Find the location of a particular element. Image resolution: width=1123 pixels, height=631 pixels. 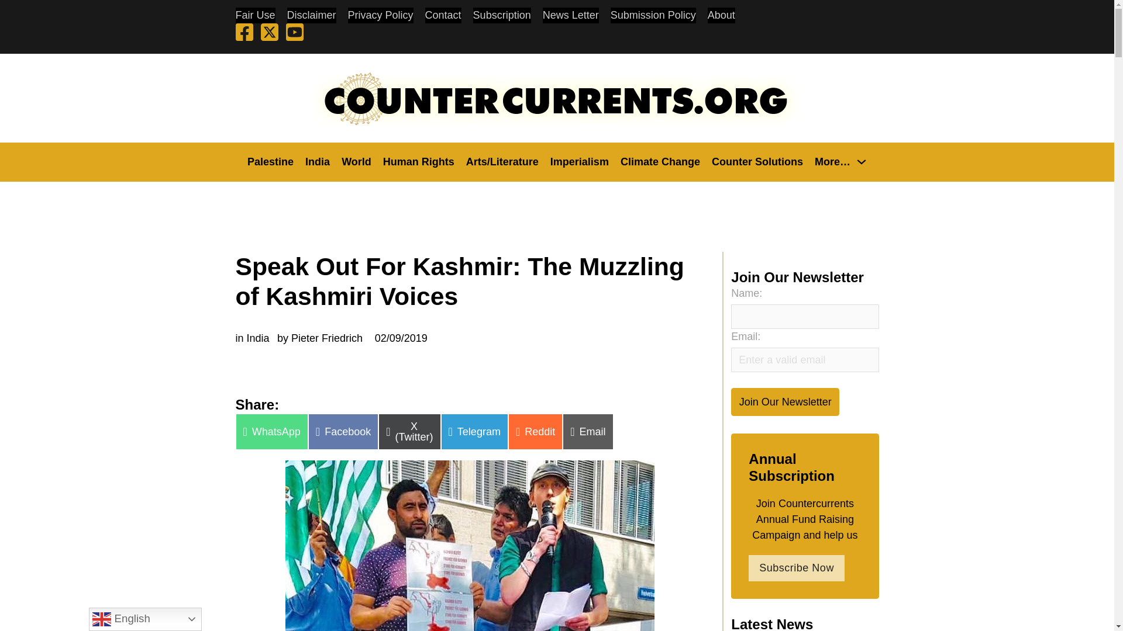

News Letter is located at coordinates (570, 15).